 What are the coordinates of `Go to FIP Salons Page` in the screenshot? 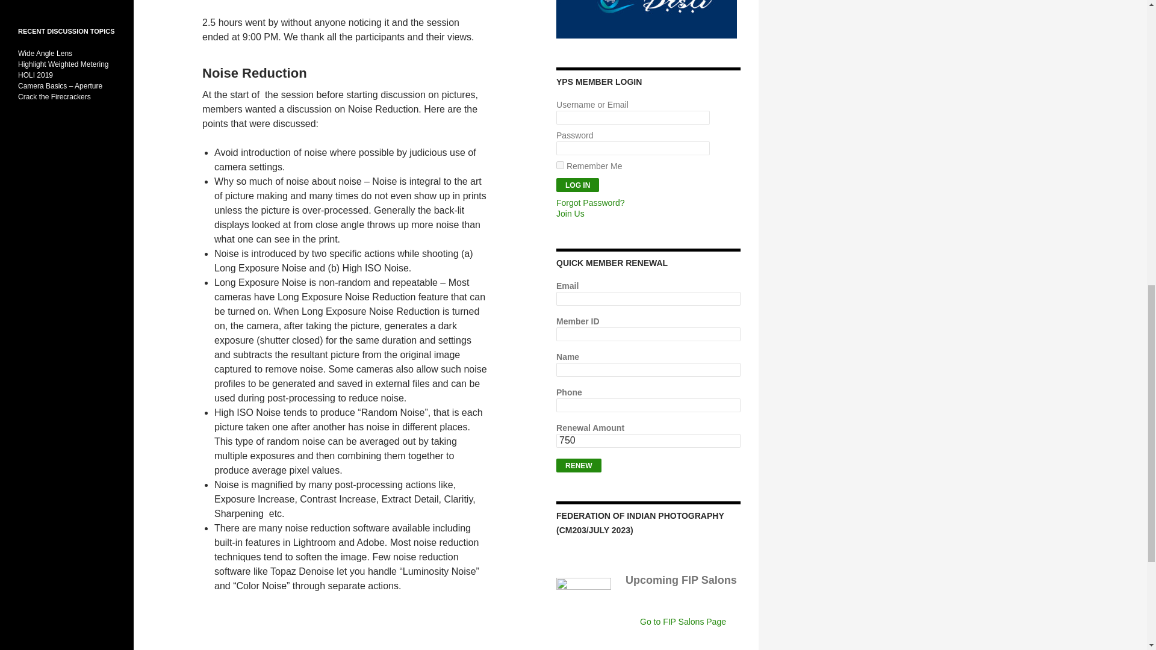 It's located at (683, 621).